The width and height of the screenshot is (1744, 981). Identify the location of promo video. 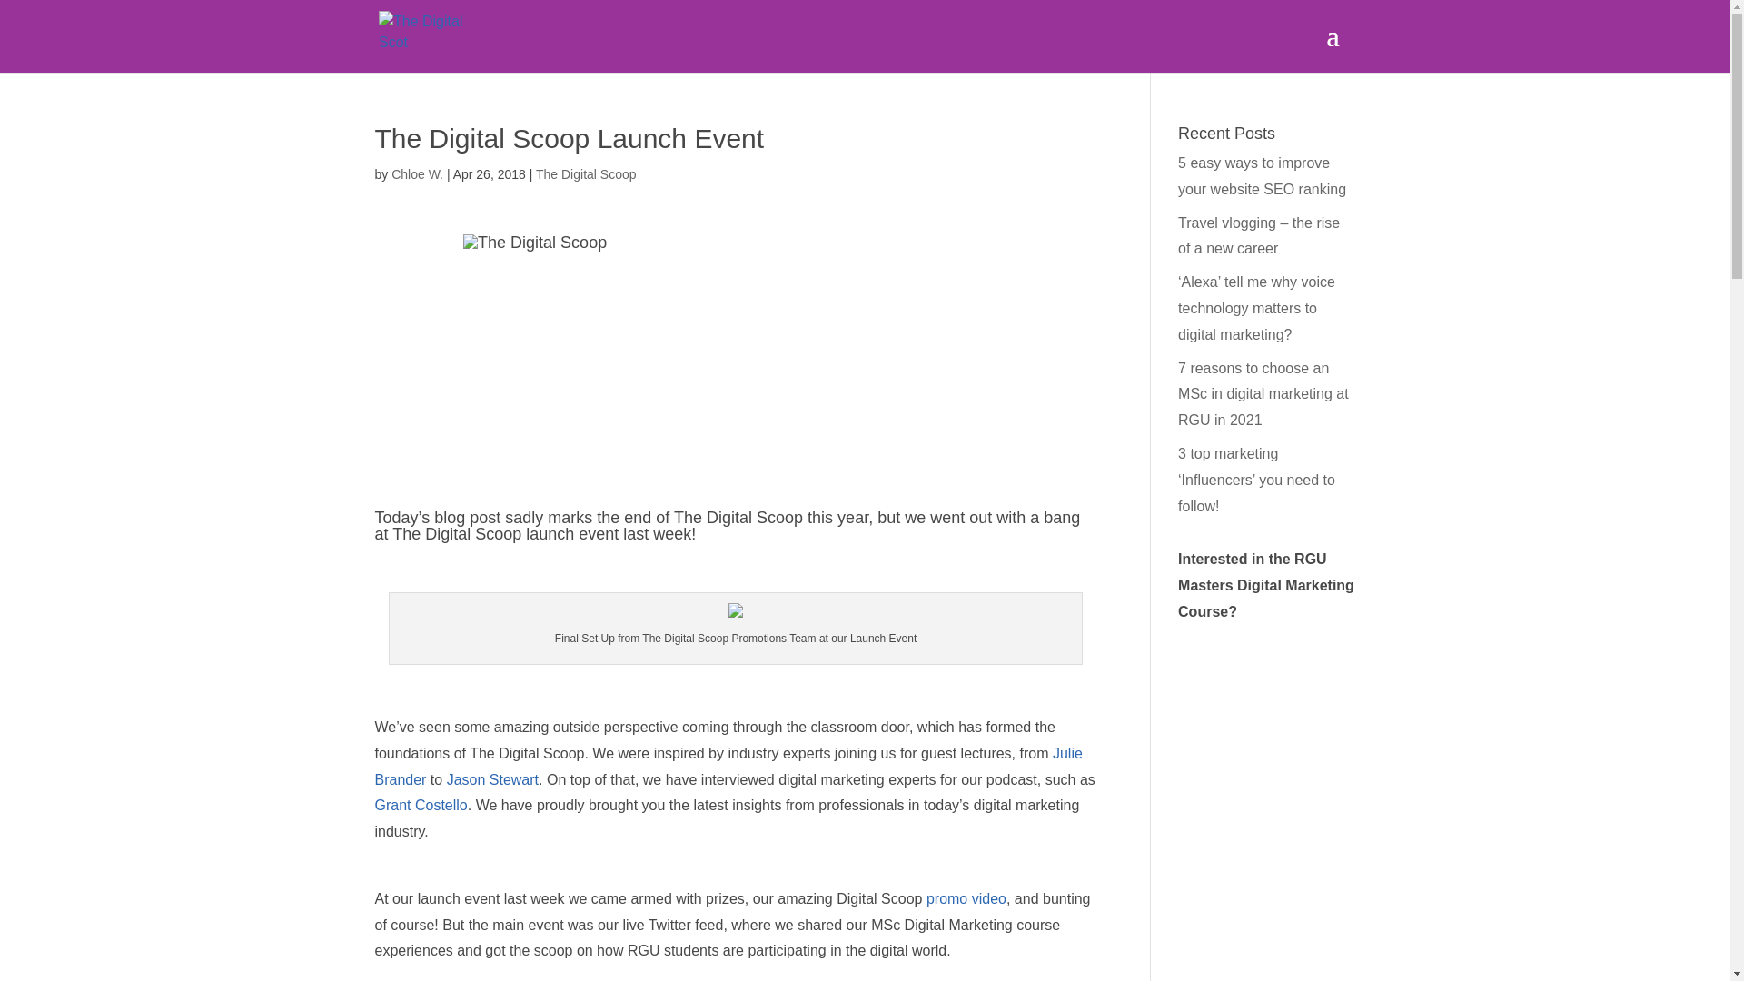
(966, 897).